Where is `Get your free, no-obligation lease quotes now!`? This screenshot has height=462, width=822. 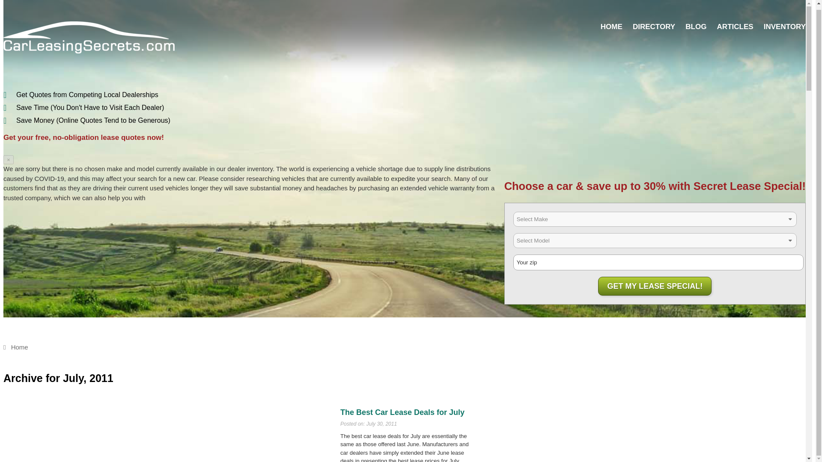
Get your free, no-obligation lease quotes now! is located at coordinates (83, 137).